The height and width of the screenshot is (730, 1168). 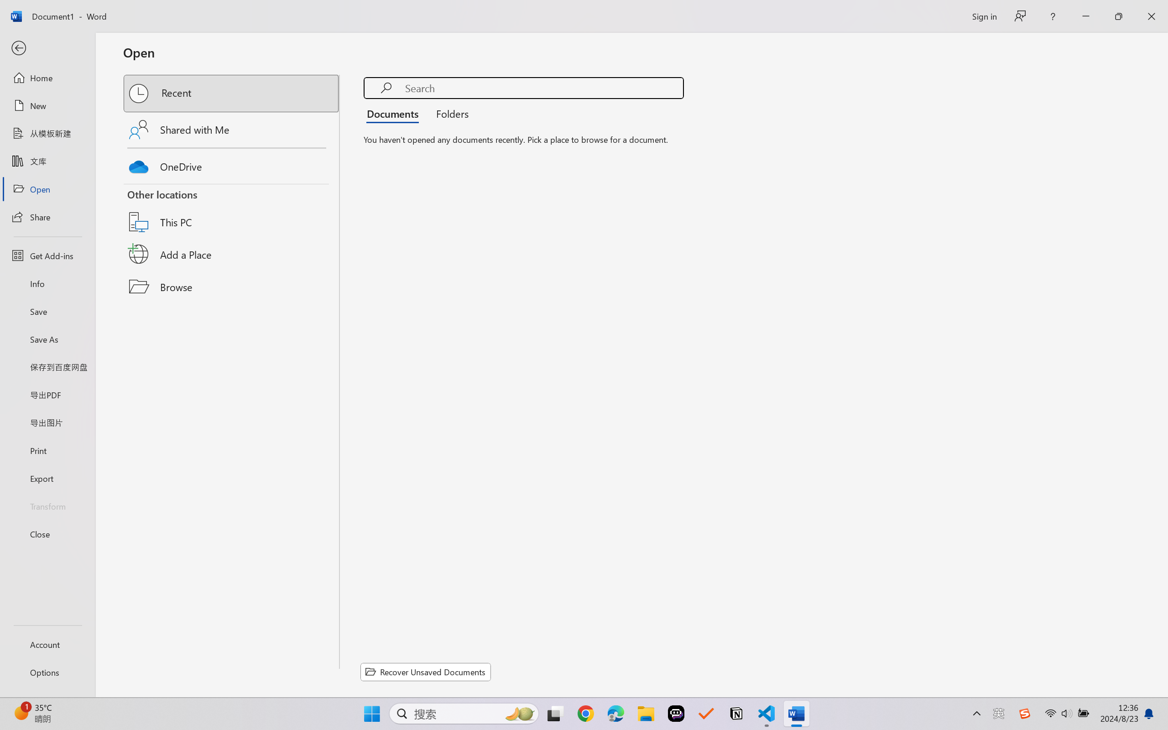 What do you see at coordinates (395, 113) in the screenshot?
I see `Documents` at bounding box center [395, 113].